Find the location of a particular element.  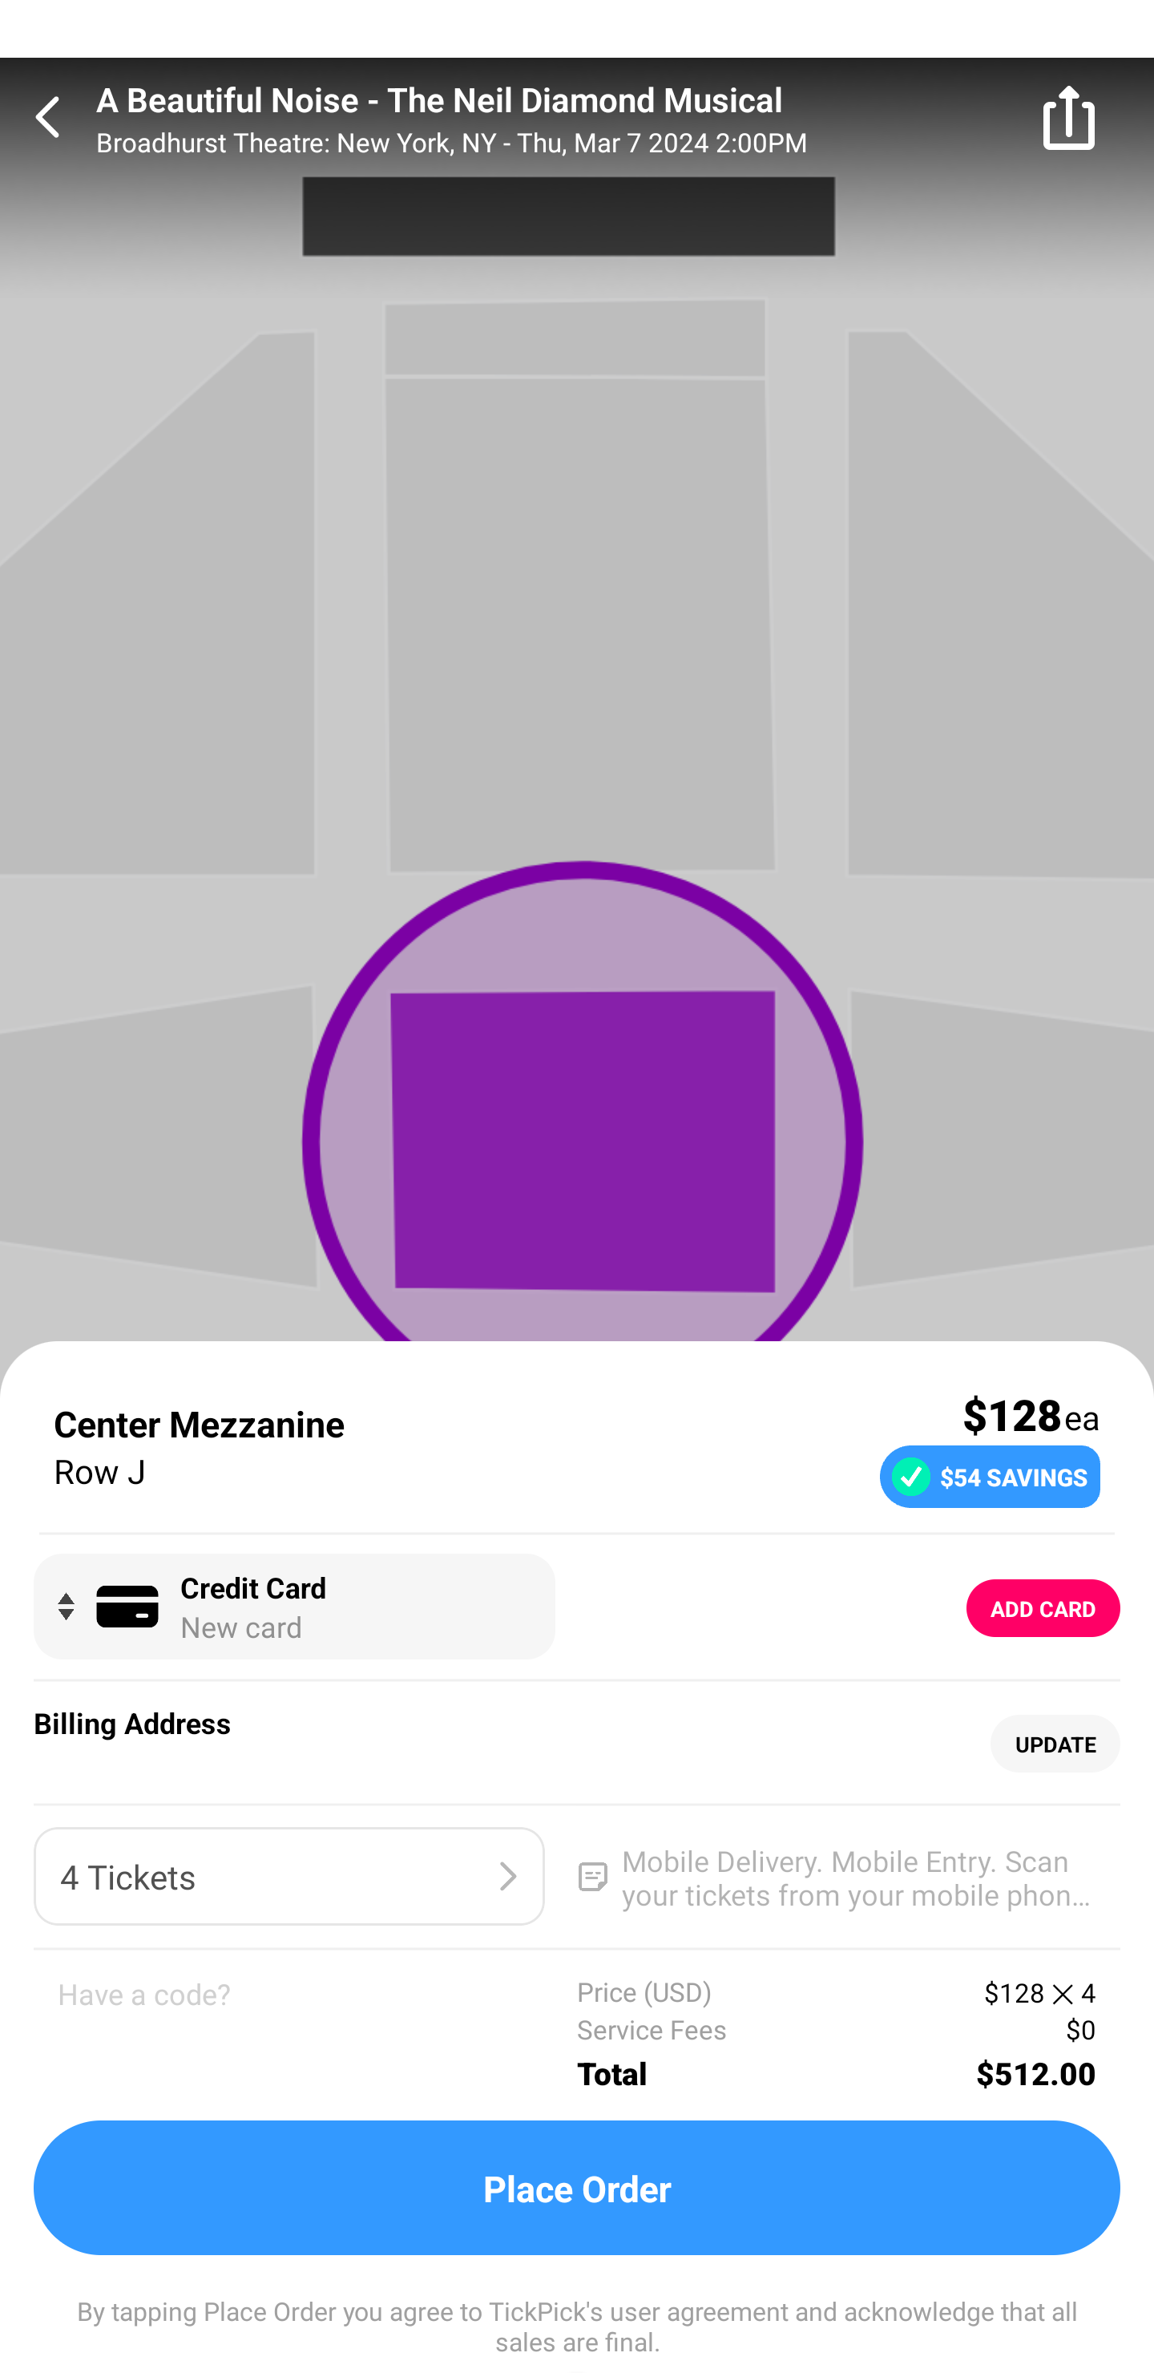

$54 SAVINGS is located at coordinates (989, 1475).